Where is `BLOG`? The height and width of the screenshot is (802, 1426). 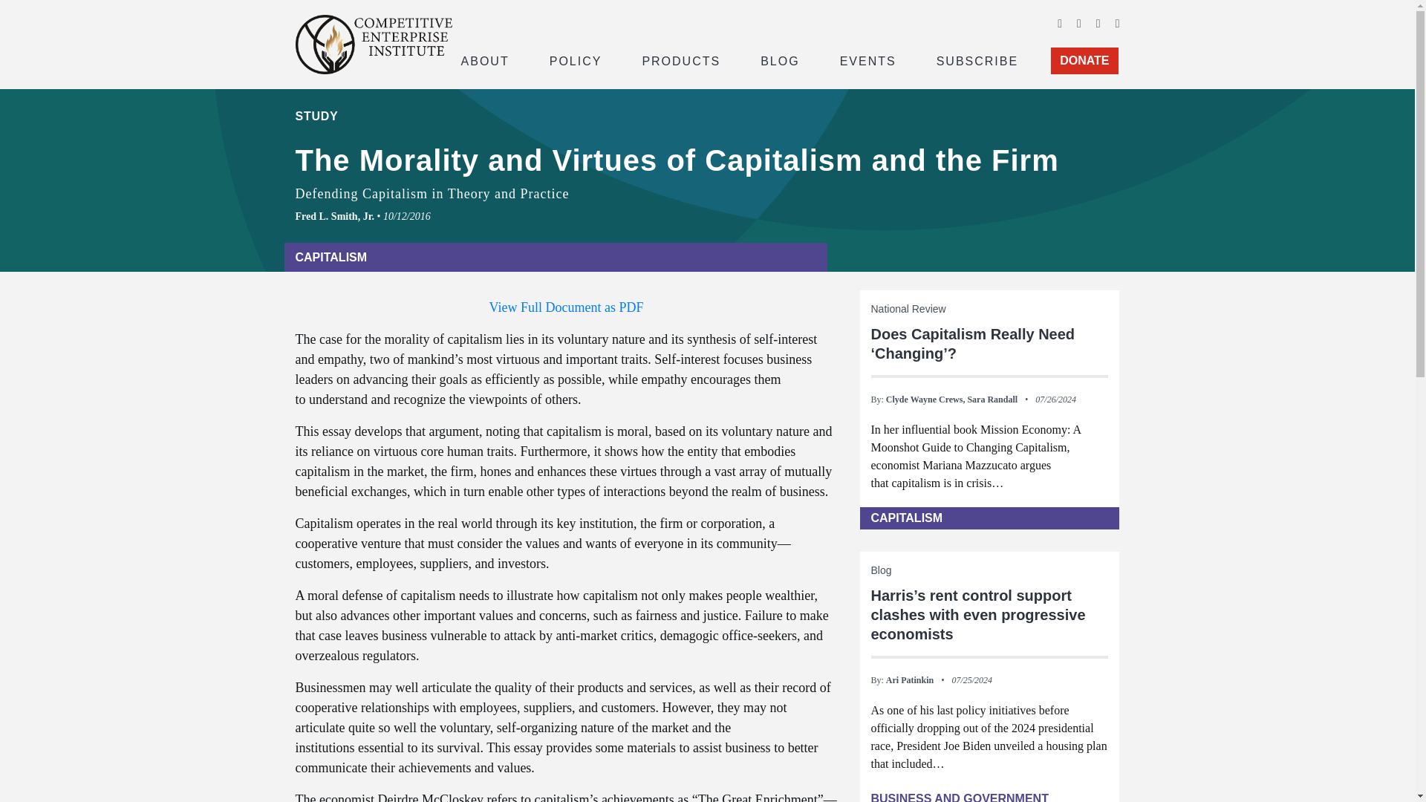
BLOG is located at coordinates (780, 59).